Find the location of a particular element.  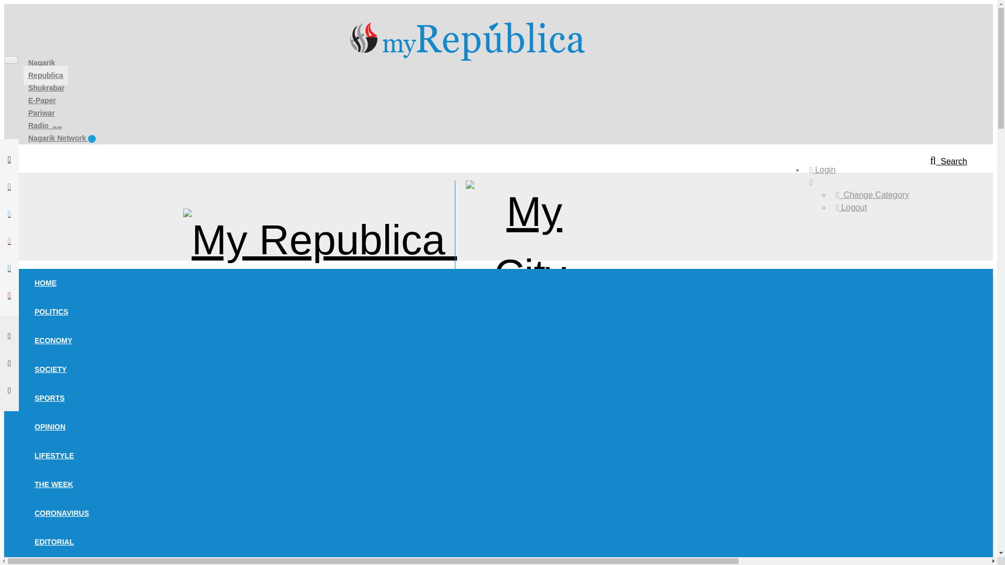

Query Your News is located at coordinates (948, 161).